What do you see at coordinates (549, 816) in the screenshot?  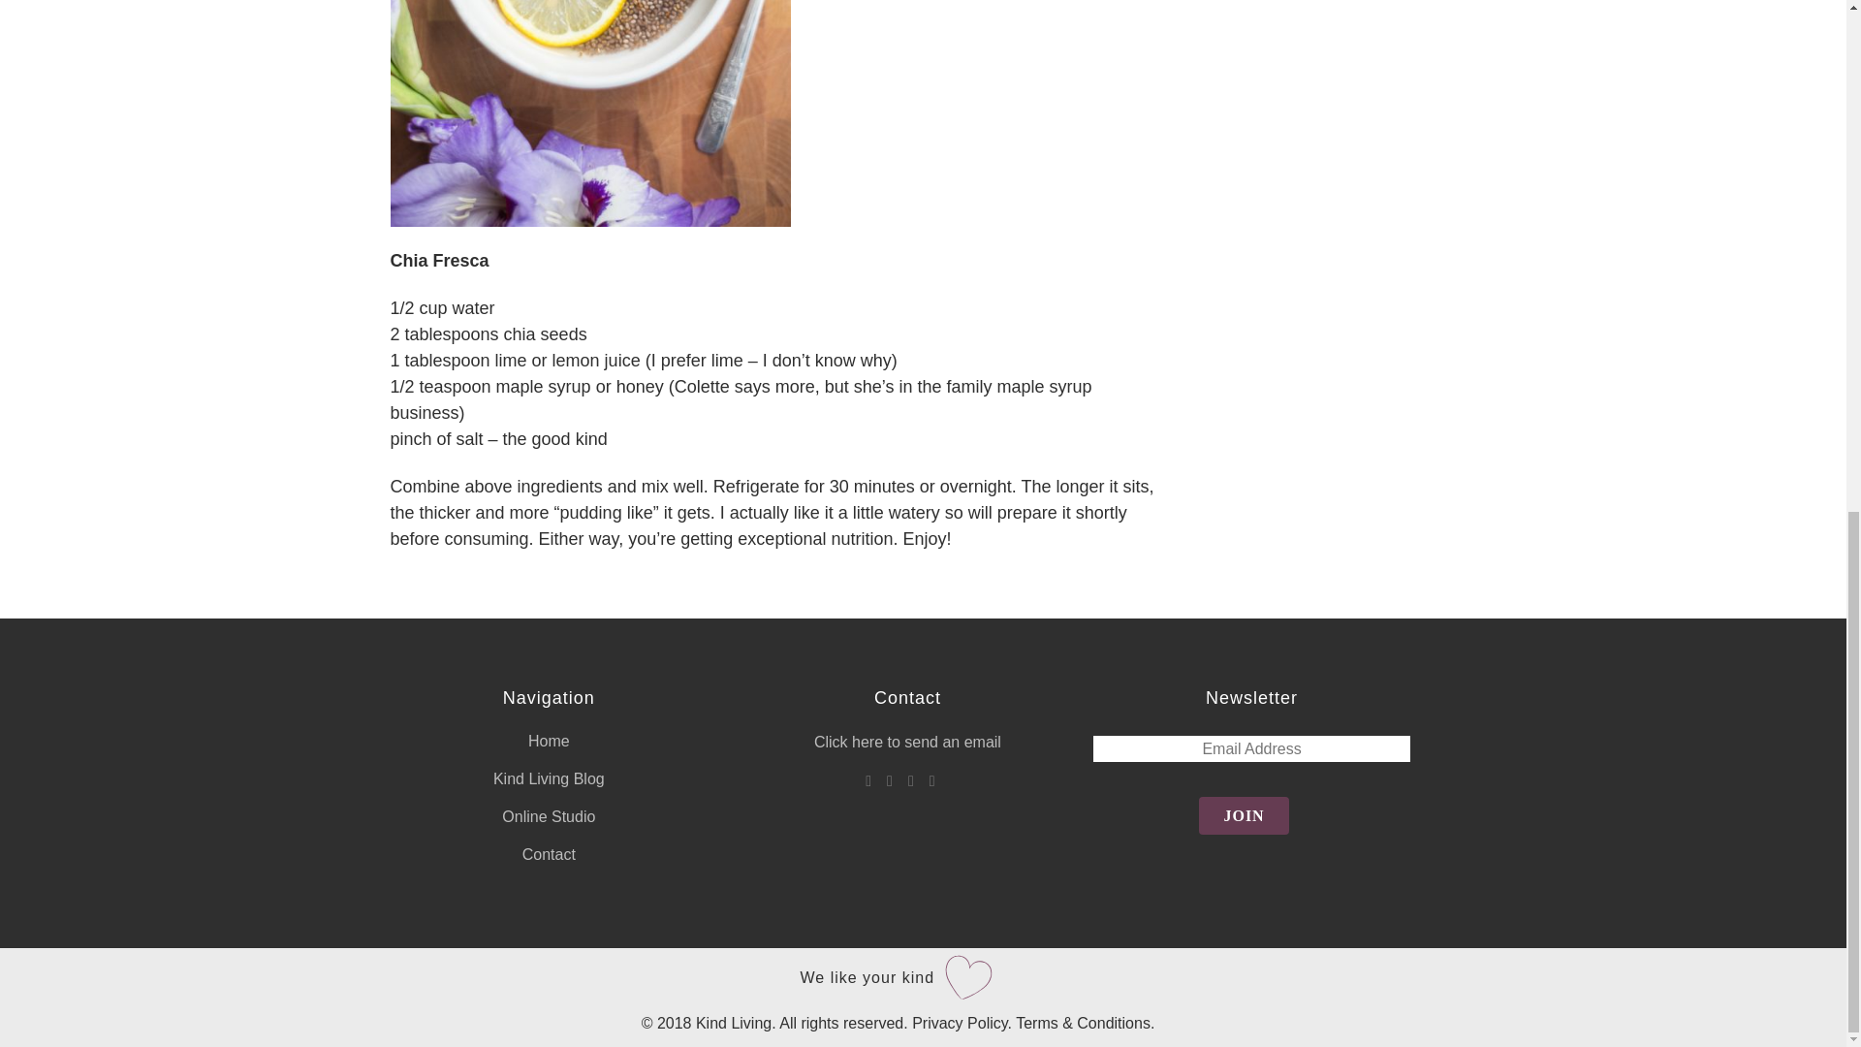 I see `Online Studio` at bounding box center [549, 816].